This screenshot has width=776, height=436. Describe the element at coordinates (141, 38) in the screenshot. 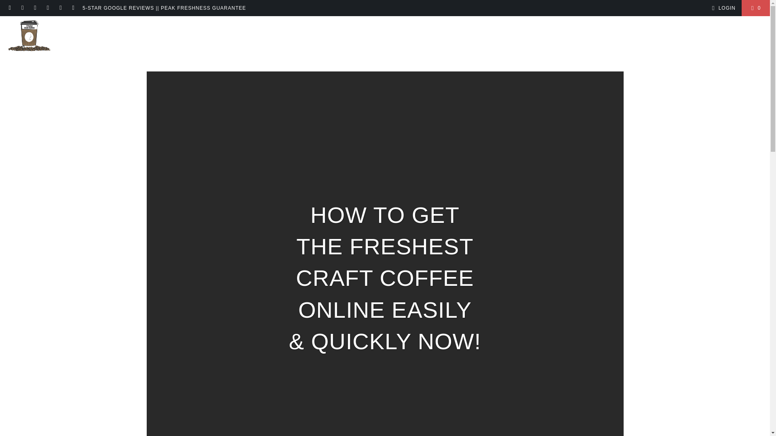

I see `HOME` at that location.